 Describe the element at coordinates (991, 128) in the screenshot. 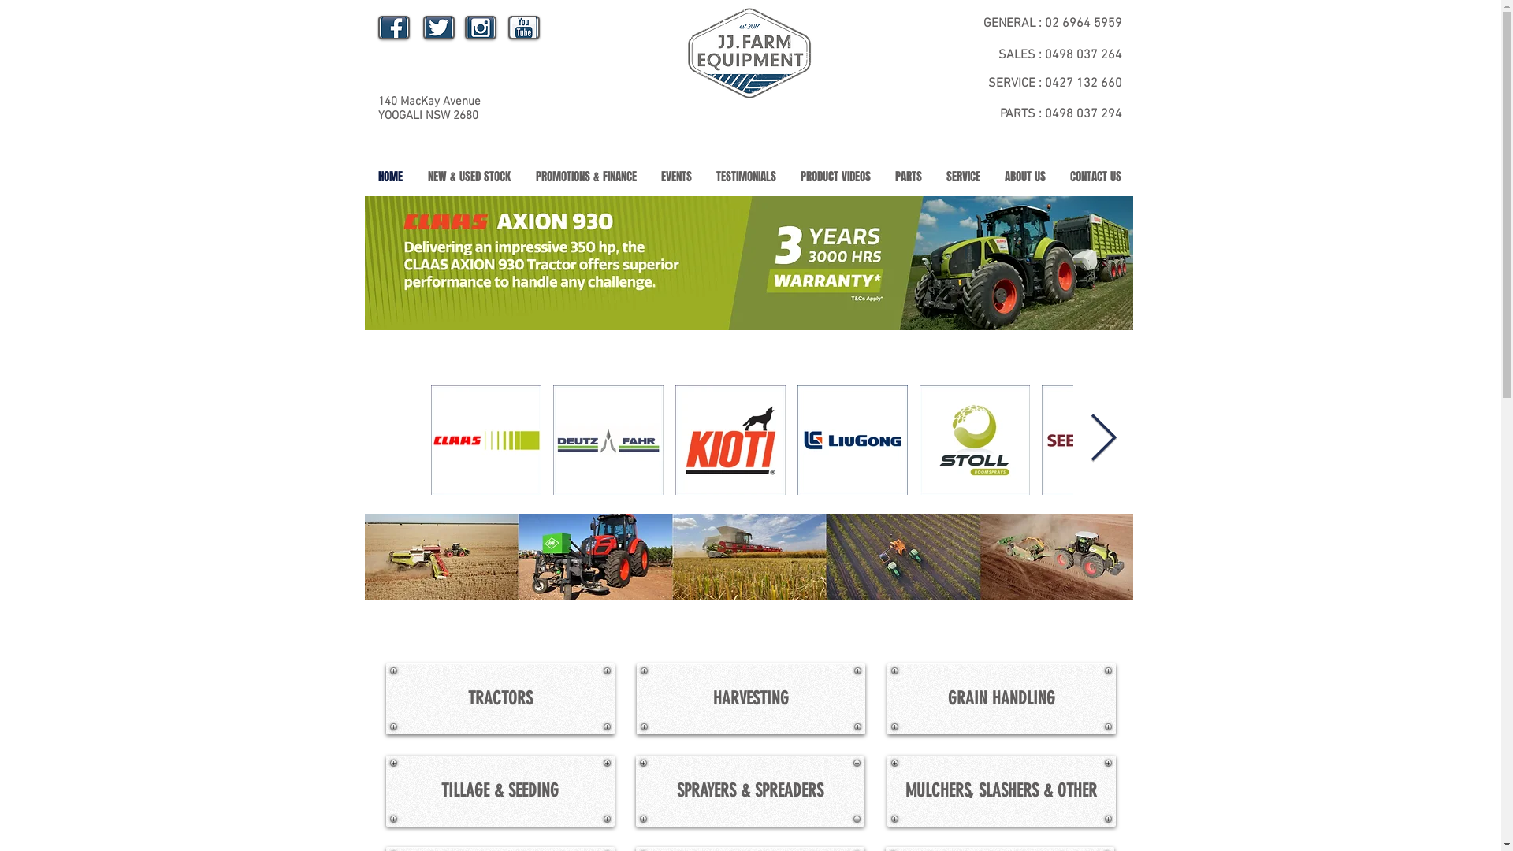

I see `TESTIMONIALS` at that location.